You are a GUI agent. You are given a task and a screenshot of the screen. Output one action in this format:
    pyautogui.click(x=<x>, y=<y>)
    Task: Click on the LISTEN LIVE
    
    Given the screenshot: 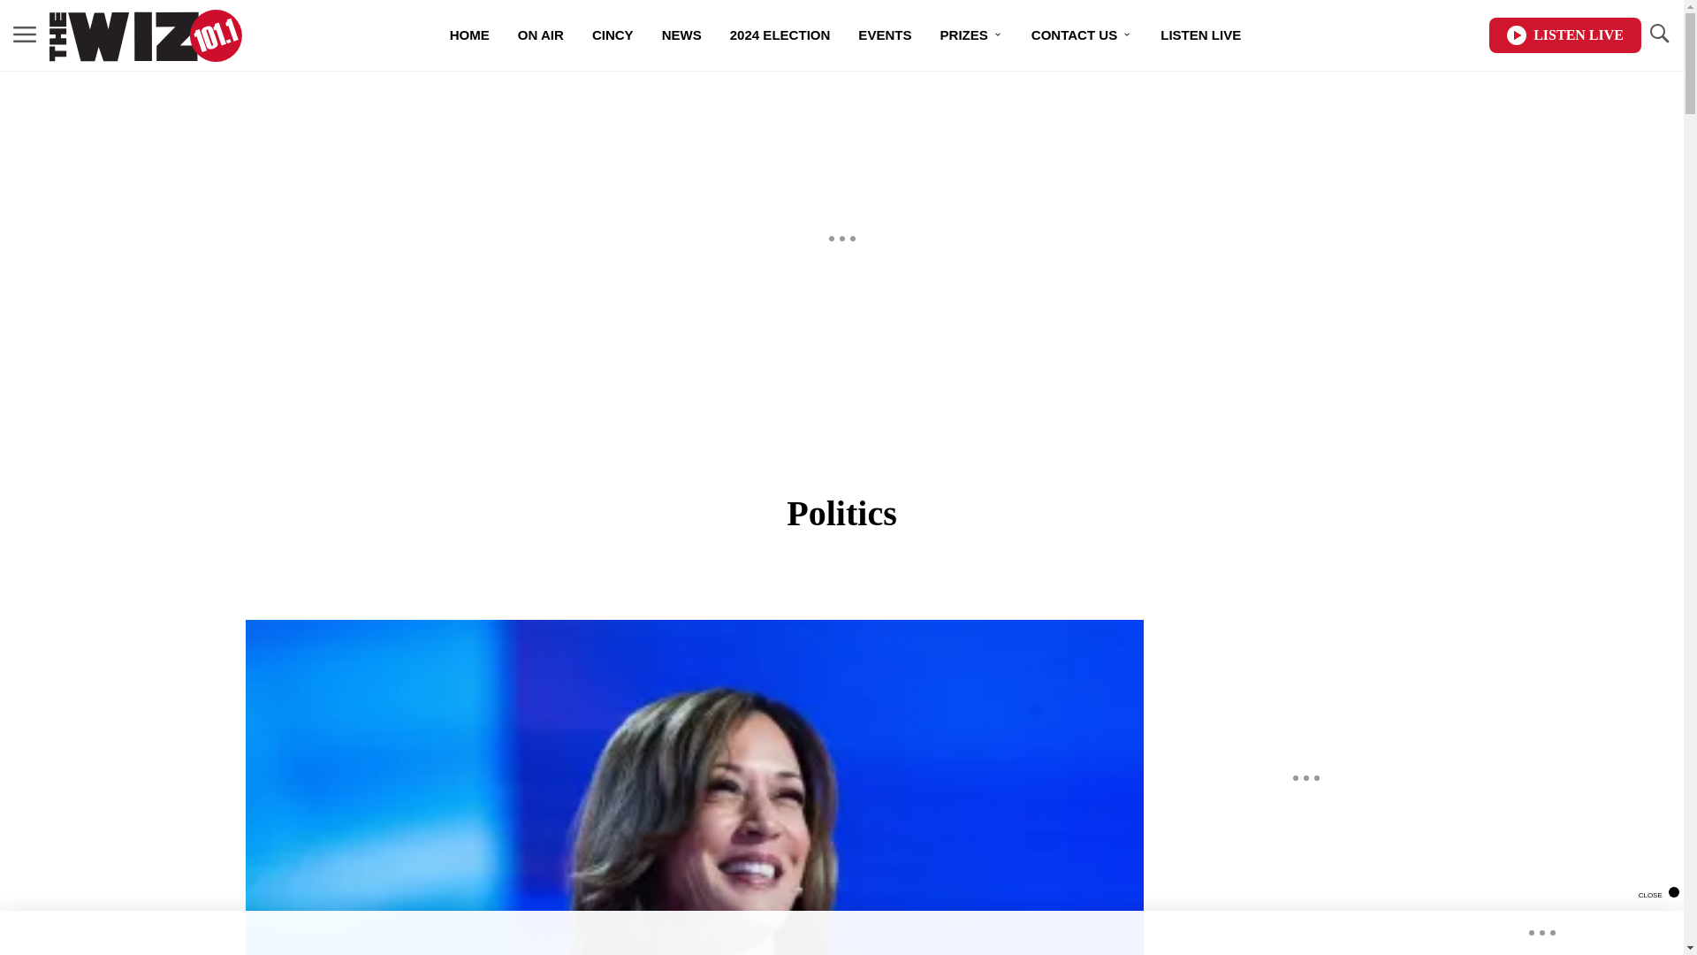 What is the action you would take?
    pyautogui.click(x=1564, y=35)
    